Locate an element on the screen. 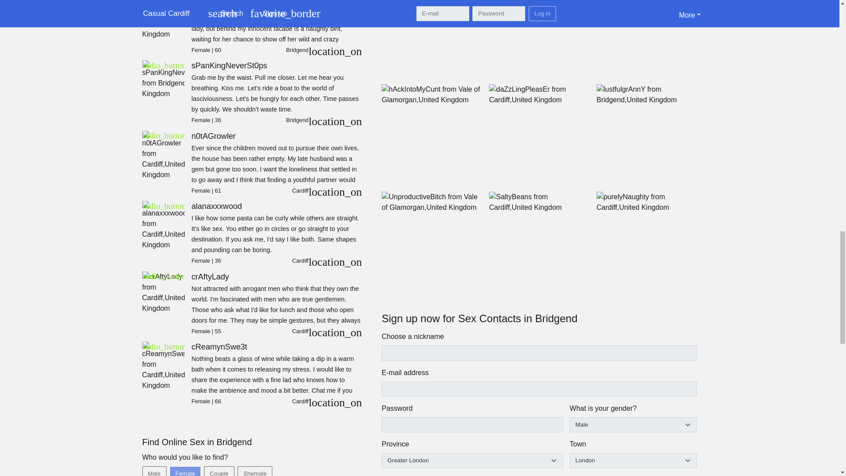  shemale is located at coordinates (241, 469).